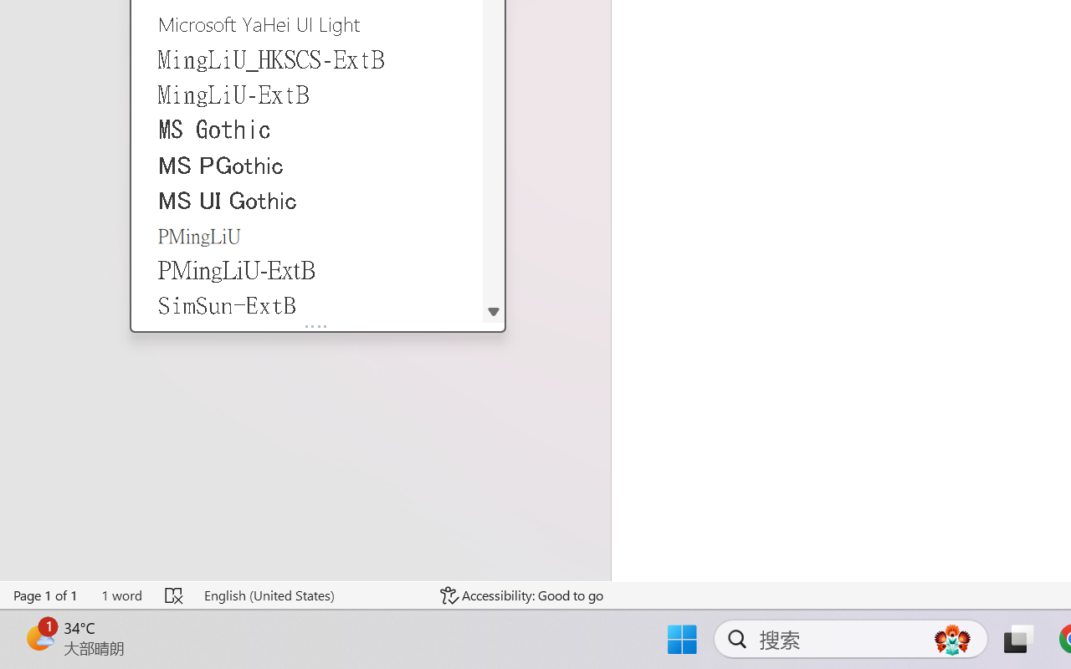 This screenshot has height=669, width=1071. What do you see at coordinates (307, 130) in the screenshot?
I see `MS Gothic` at bounding box center [307, 130].